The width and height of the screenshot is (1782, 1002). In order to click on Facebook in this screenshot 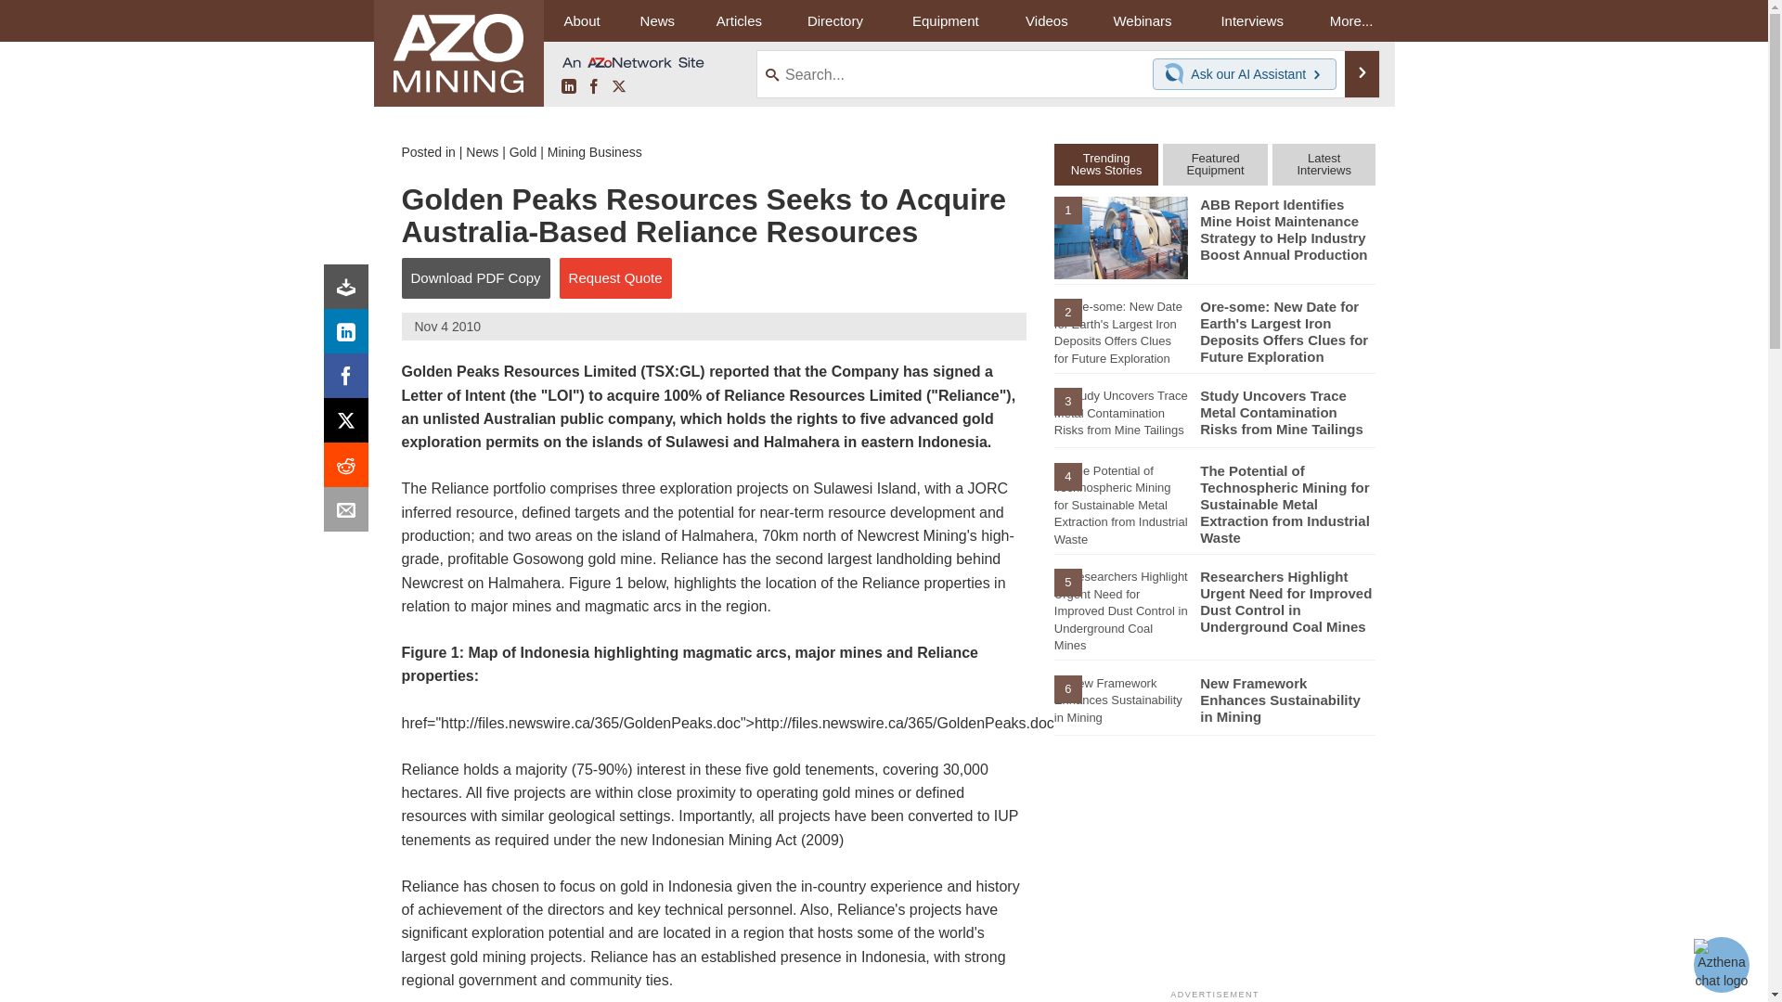, I will do `click(350, 380)`.